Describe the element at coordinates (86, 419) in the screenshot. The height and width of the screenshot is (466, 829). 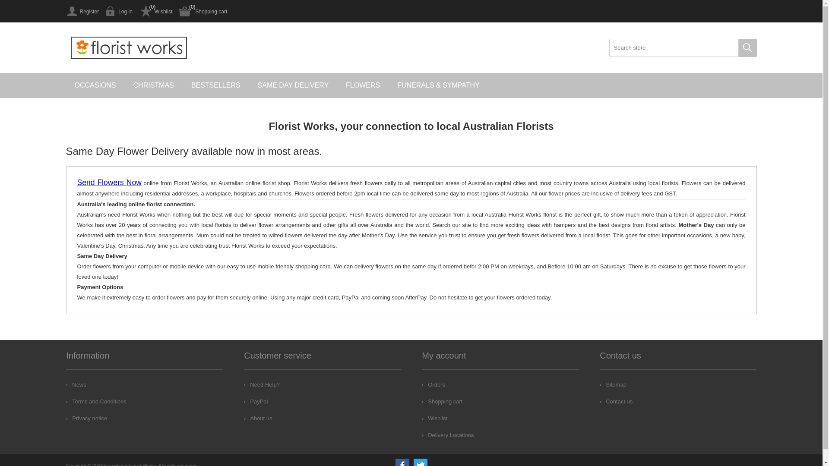
I see `Privacy notice` at that location.